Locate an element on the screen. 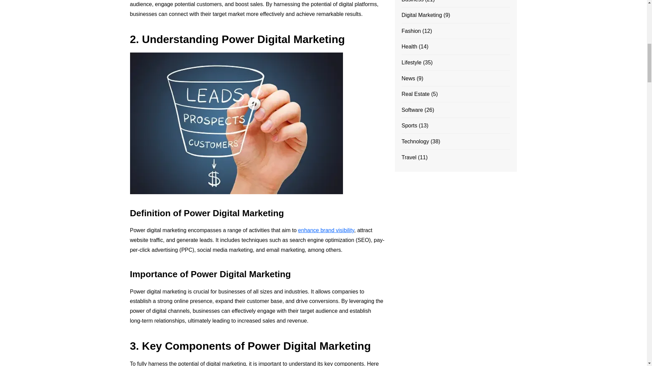 Image resolution: width=652 pixels, height=366 pixels. enhance brand visibility is located at coordinates (326, 230).